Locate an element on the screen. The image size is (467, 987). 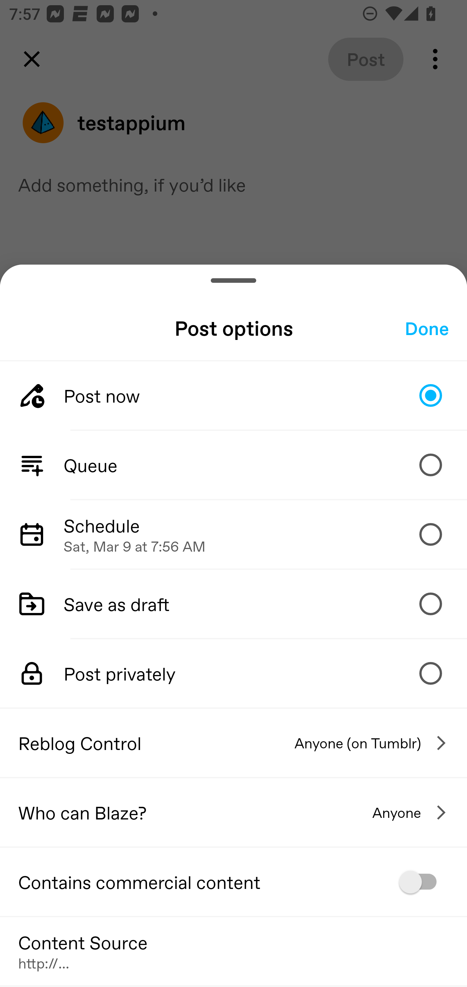
Reblog Control Anyone (on Tumblr) is located at coordinates (233, 743).